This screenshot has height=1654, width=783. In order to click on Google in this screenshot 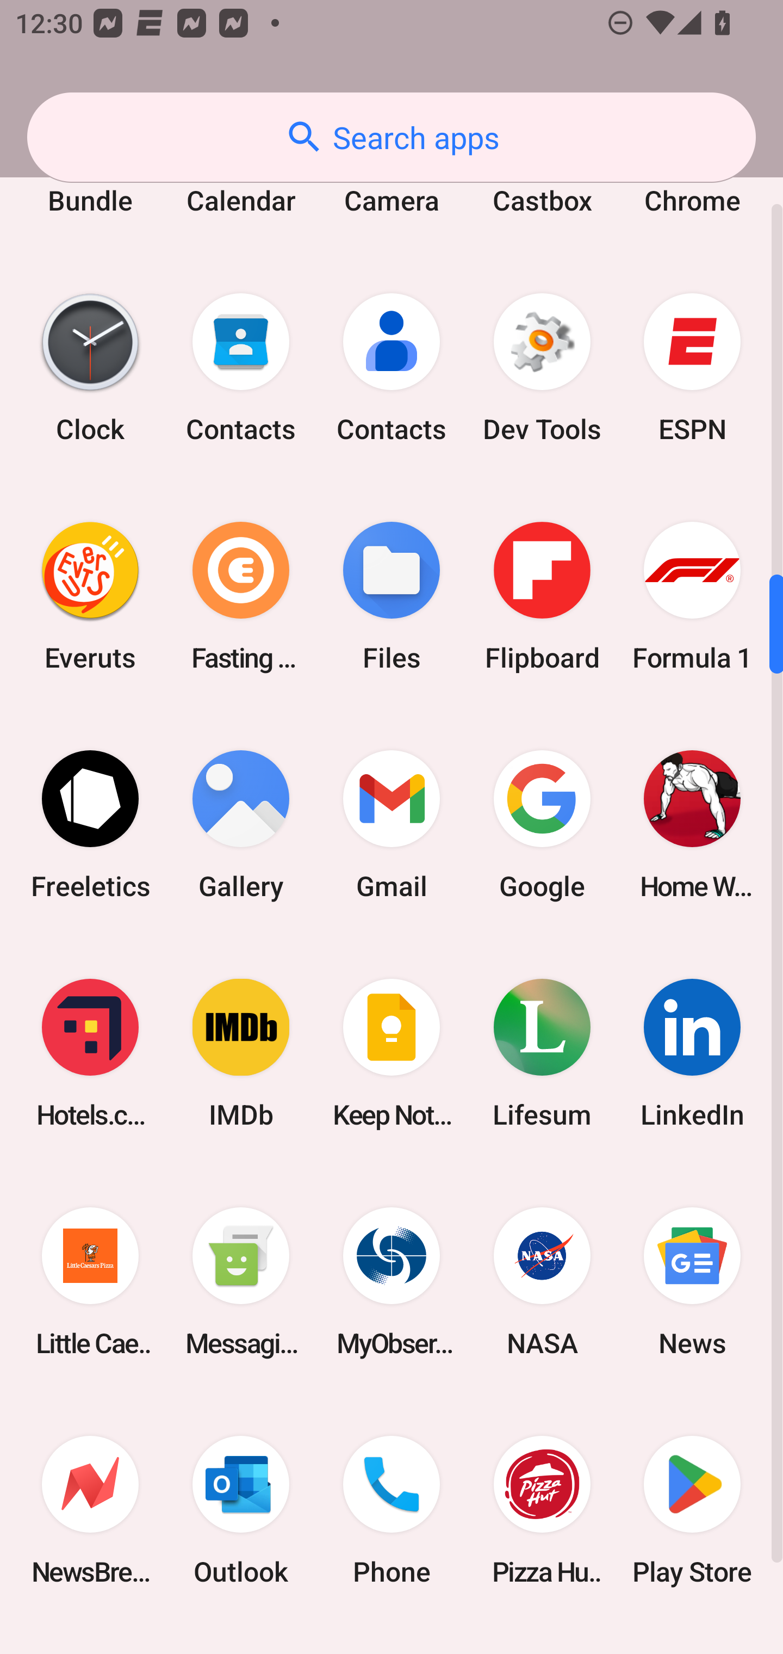, I will do `click(542, 825)`.